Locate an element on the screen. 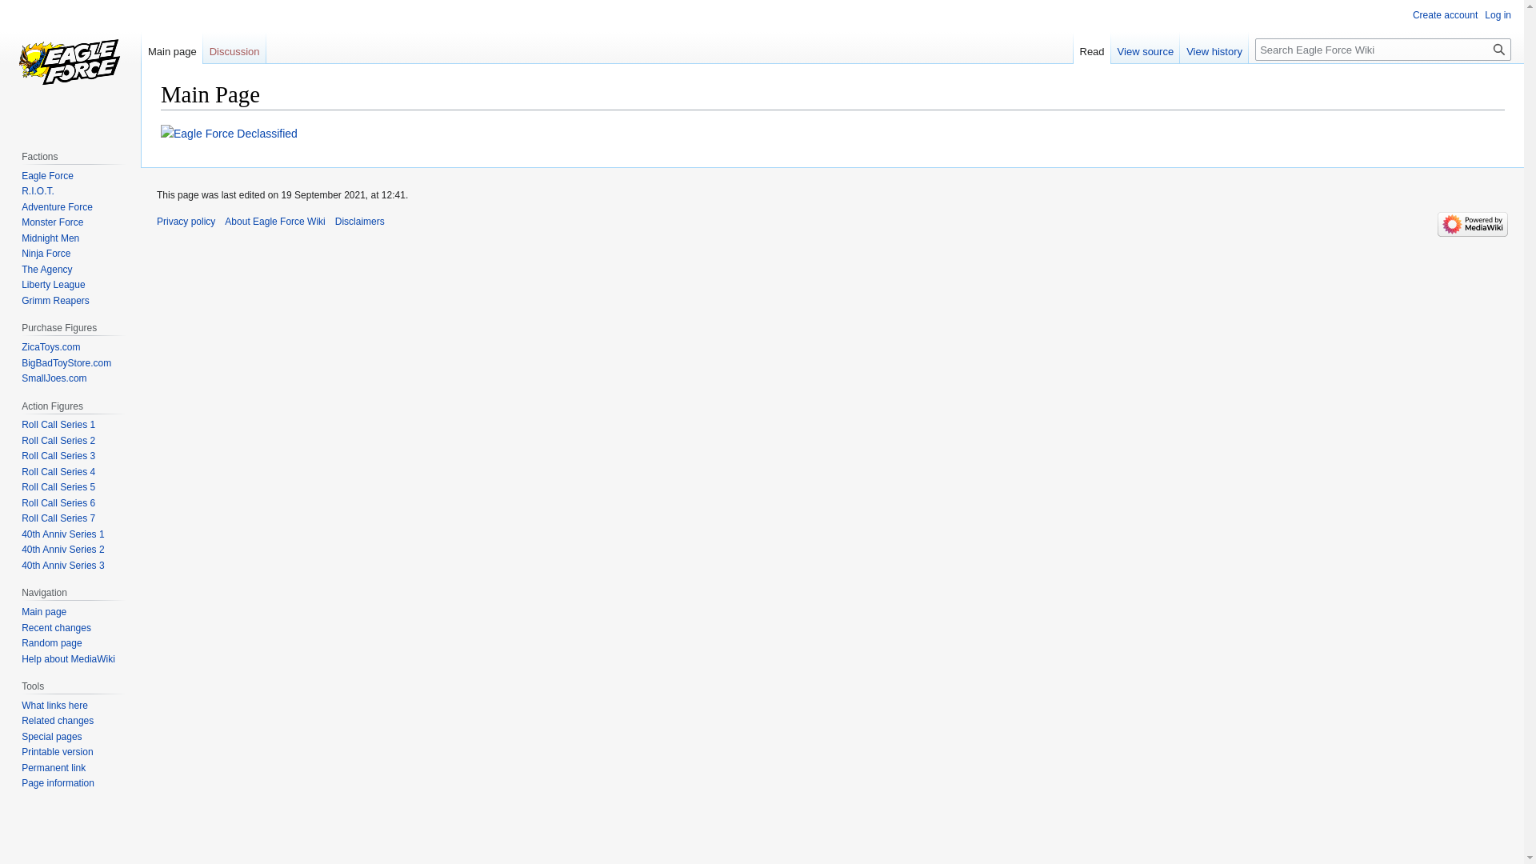  SmallJoes.com is located at coordinates (54, 378).